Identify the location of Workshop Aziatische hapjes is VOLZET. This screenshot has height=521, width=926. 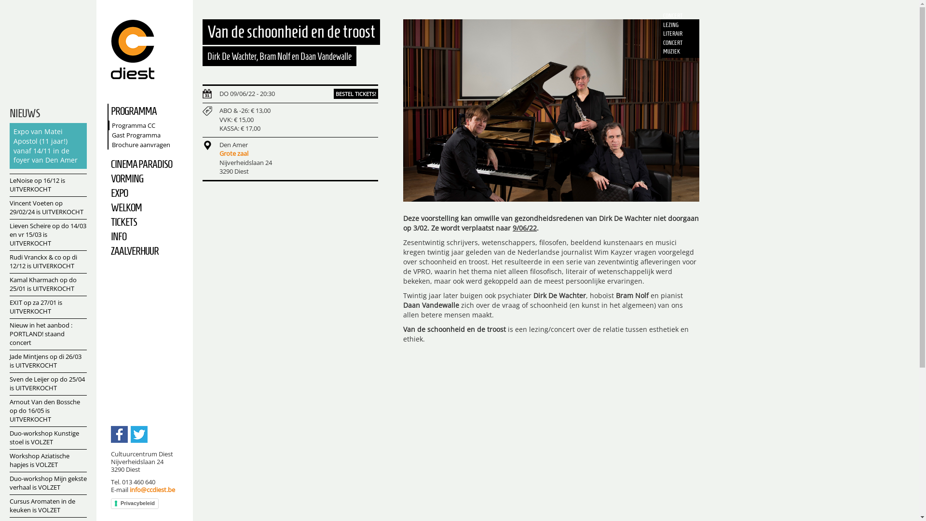
(48, 460).